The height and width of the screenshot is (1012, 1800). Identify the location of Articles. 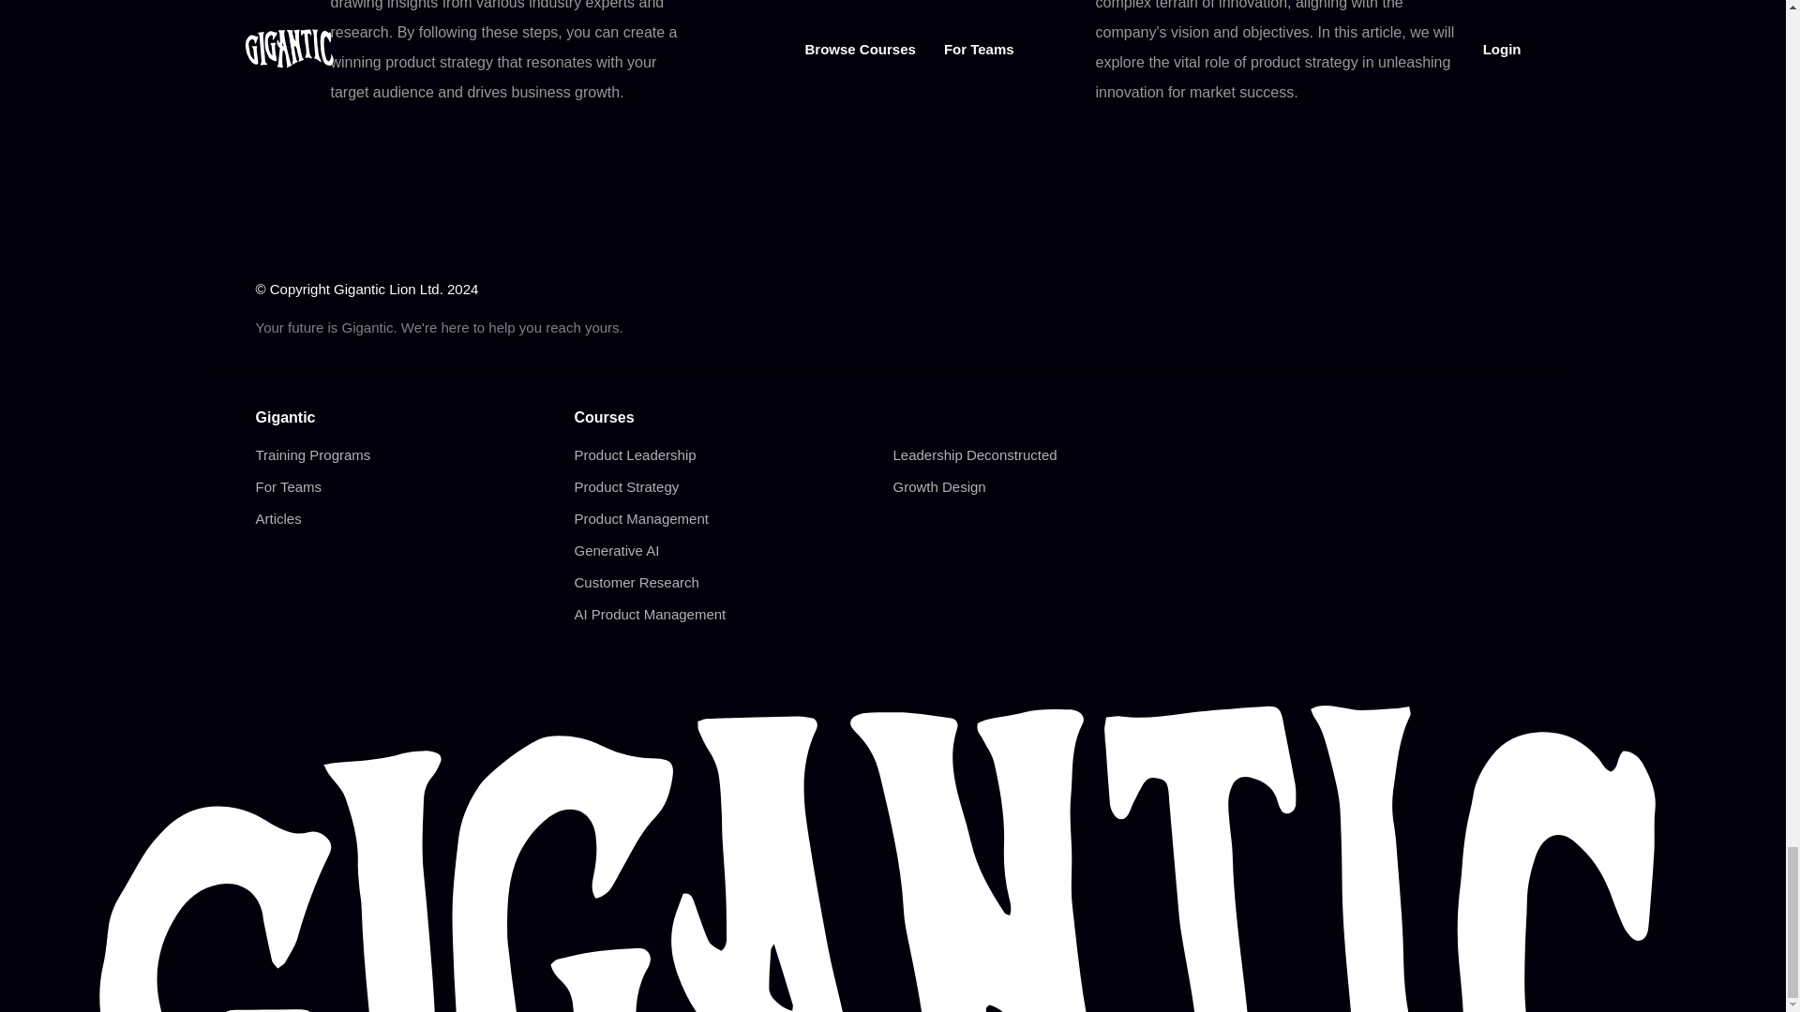
(277, 518).